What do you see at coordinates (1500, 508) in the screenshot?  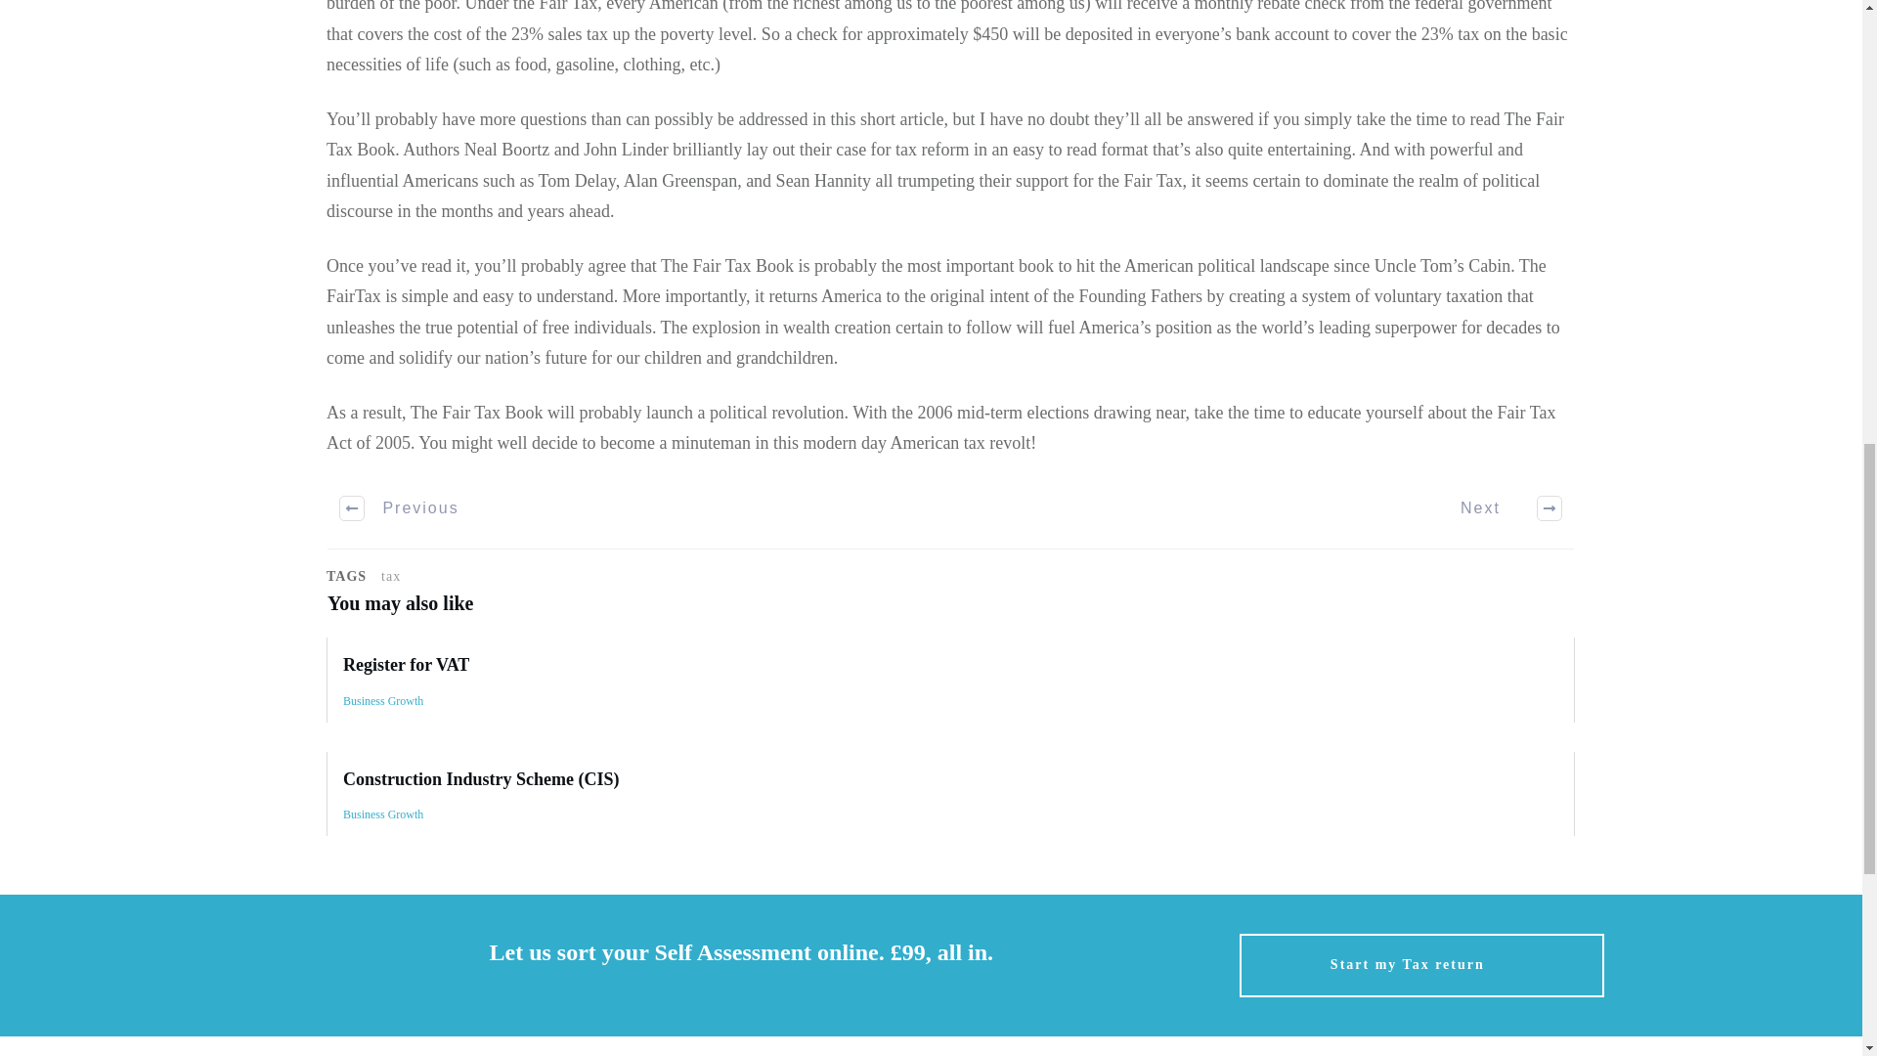 I see `Next` at bounding box center [1500, 508].